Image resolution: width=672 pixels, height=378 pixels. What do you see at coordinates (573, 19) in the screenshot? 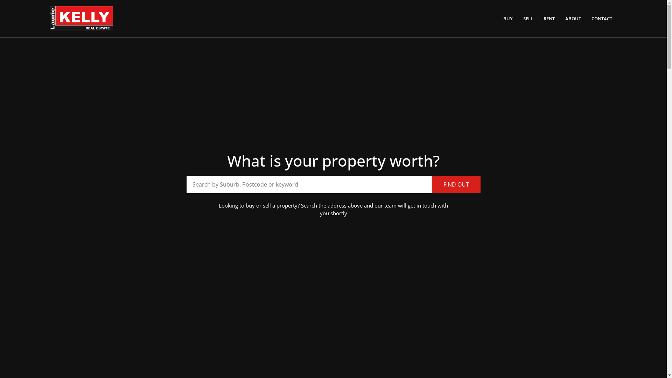
I see `ABOUT` at bounding box center [573, 19].